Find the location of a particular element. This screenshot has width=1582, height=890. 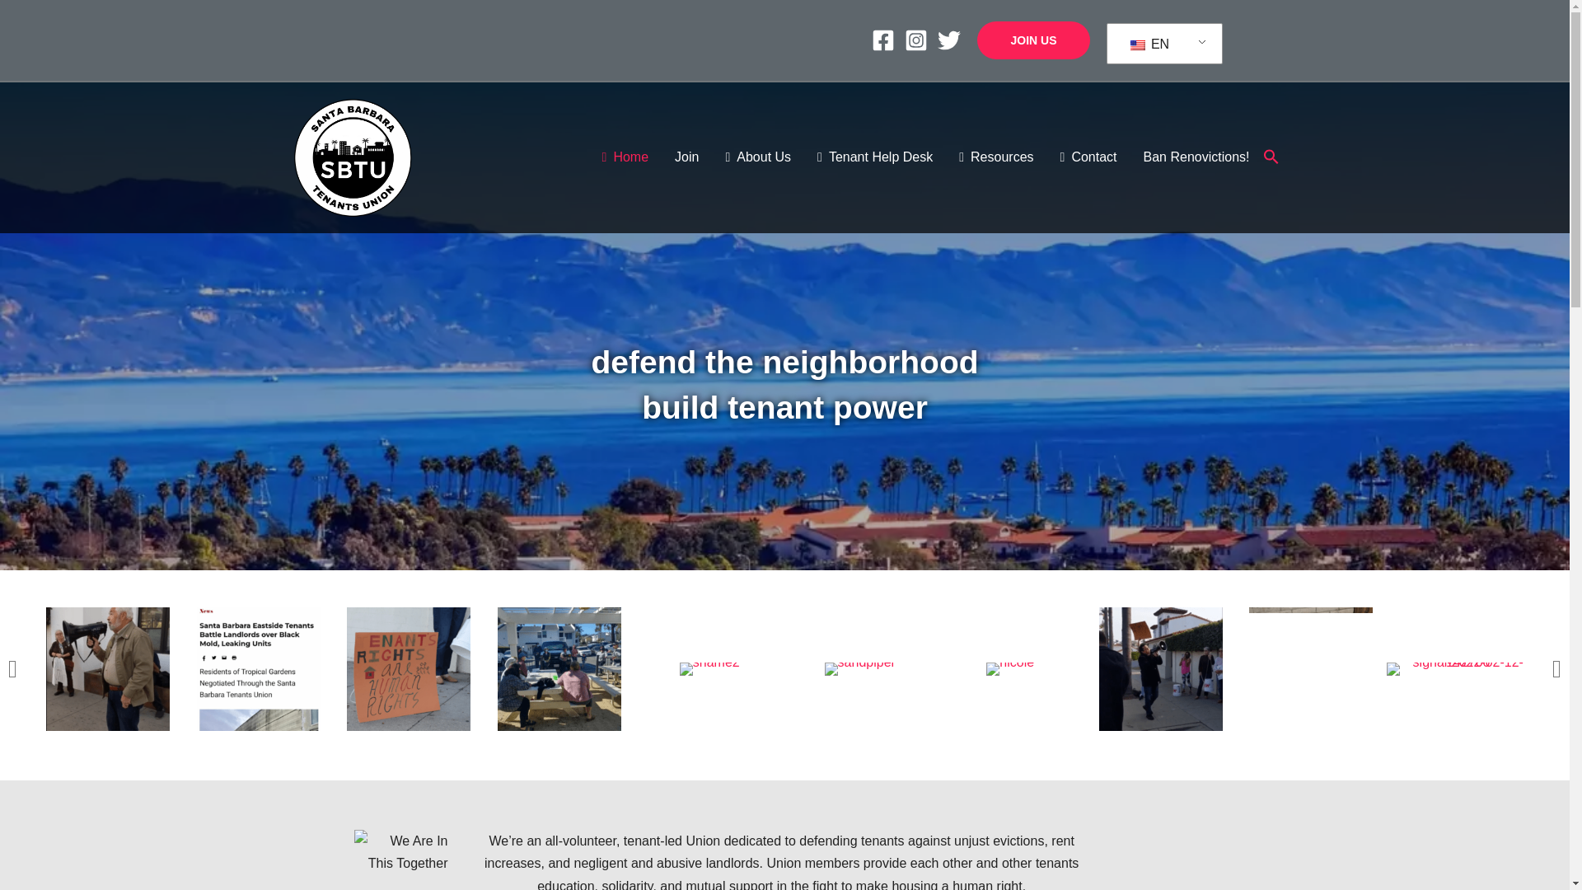

JOIN US is located at coordinates (1033, 40).